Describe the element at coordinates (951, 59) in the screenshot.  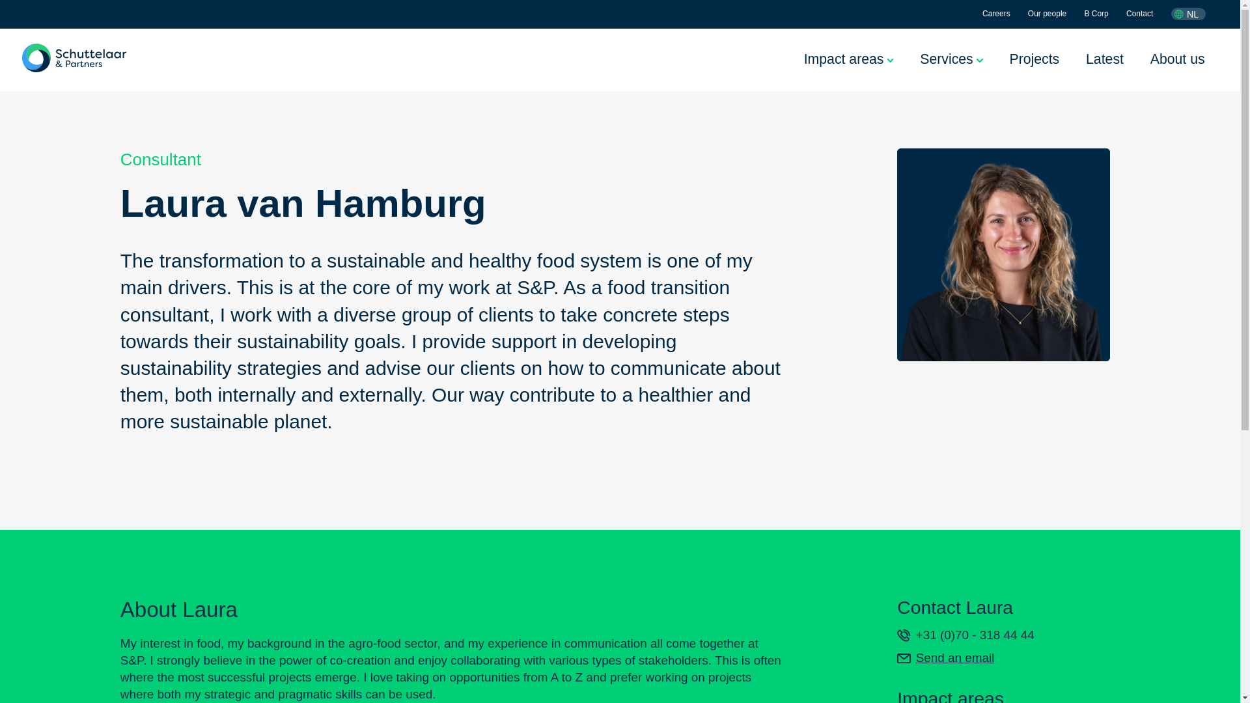
I see `Services` at that location.